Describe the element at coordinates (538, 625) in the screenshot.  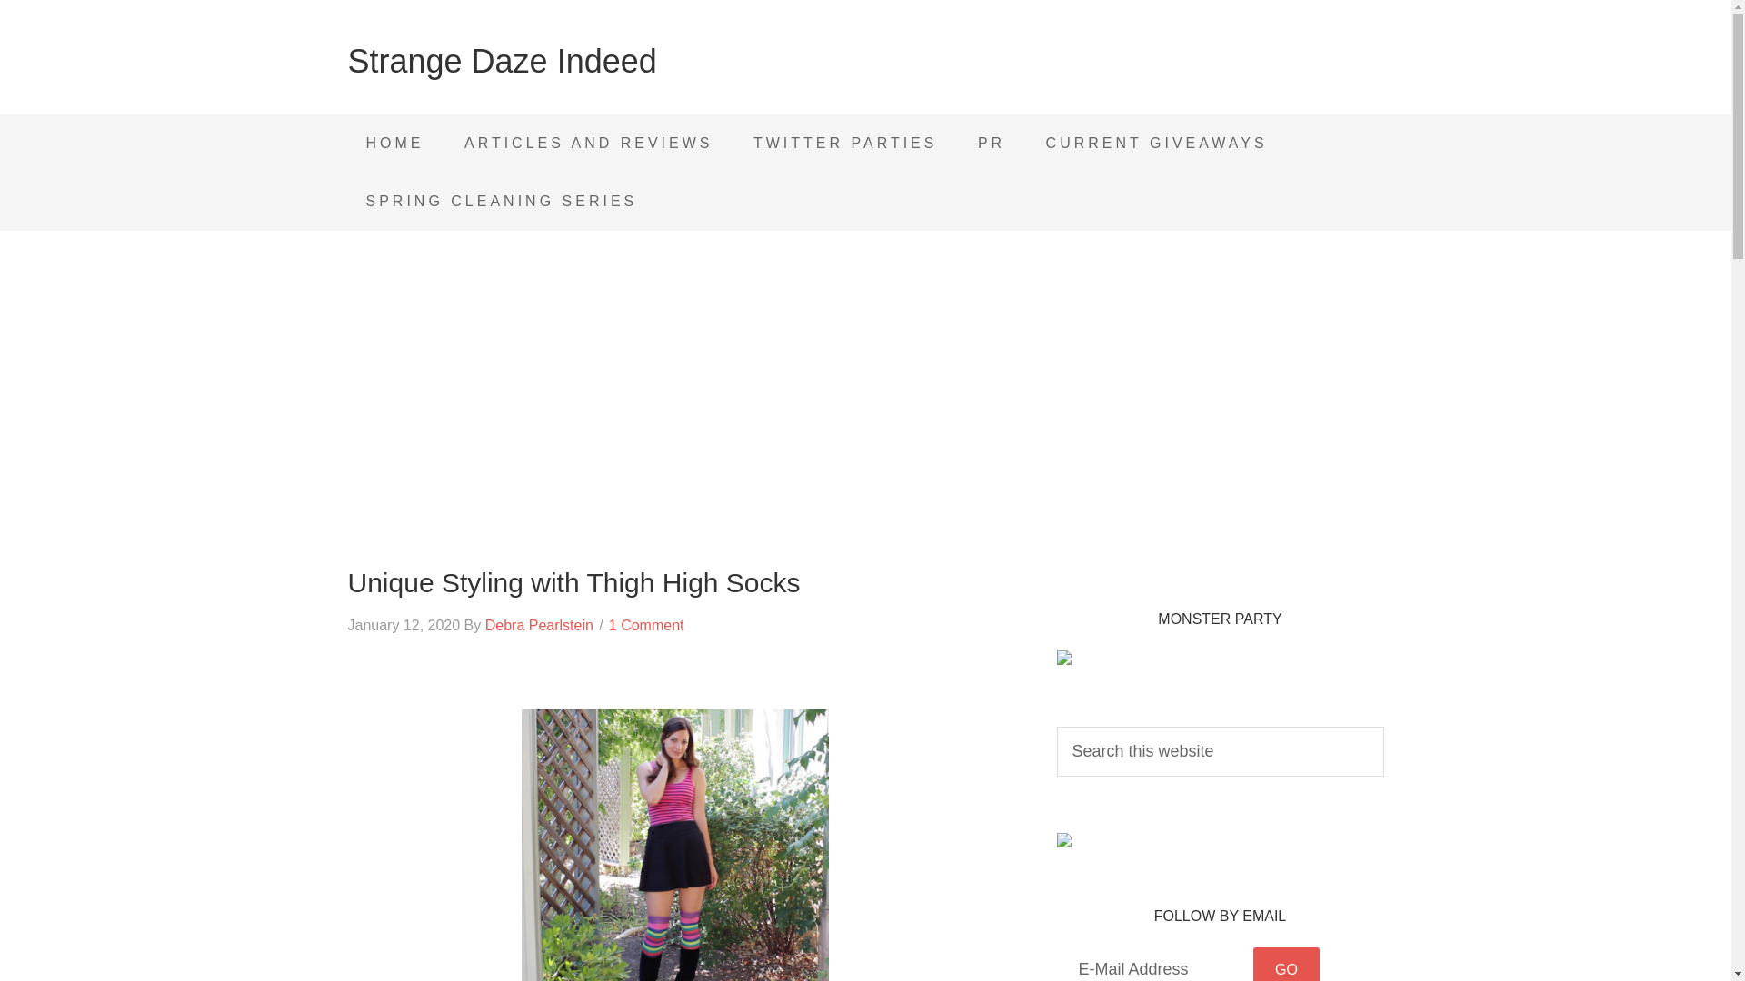
I see `Debra Pearlstein` at that location.